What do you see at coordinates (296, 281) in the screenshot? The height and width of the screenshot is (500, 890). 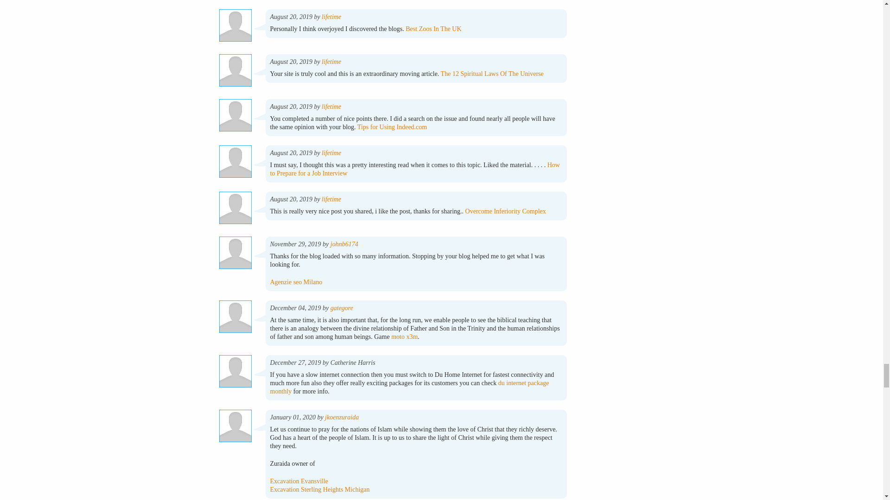 I see `Agenzie seo Milano` at bounding box center [296, 281].